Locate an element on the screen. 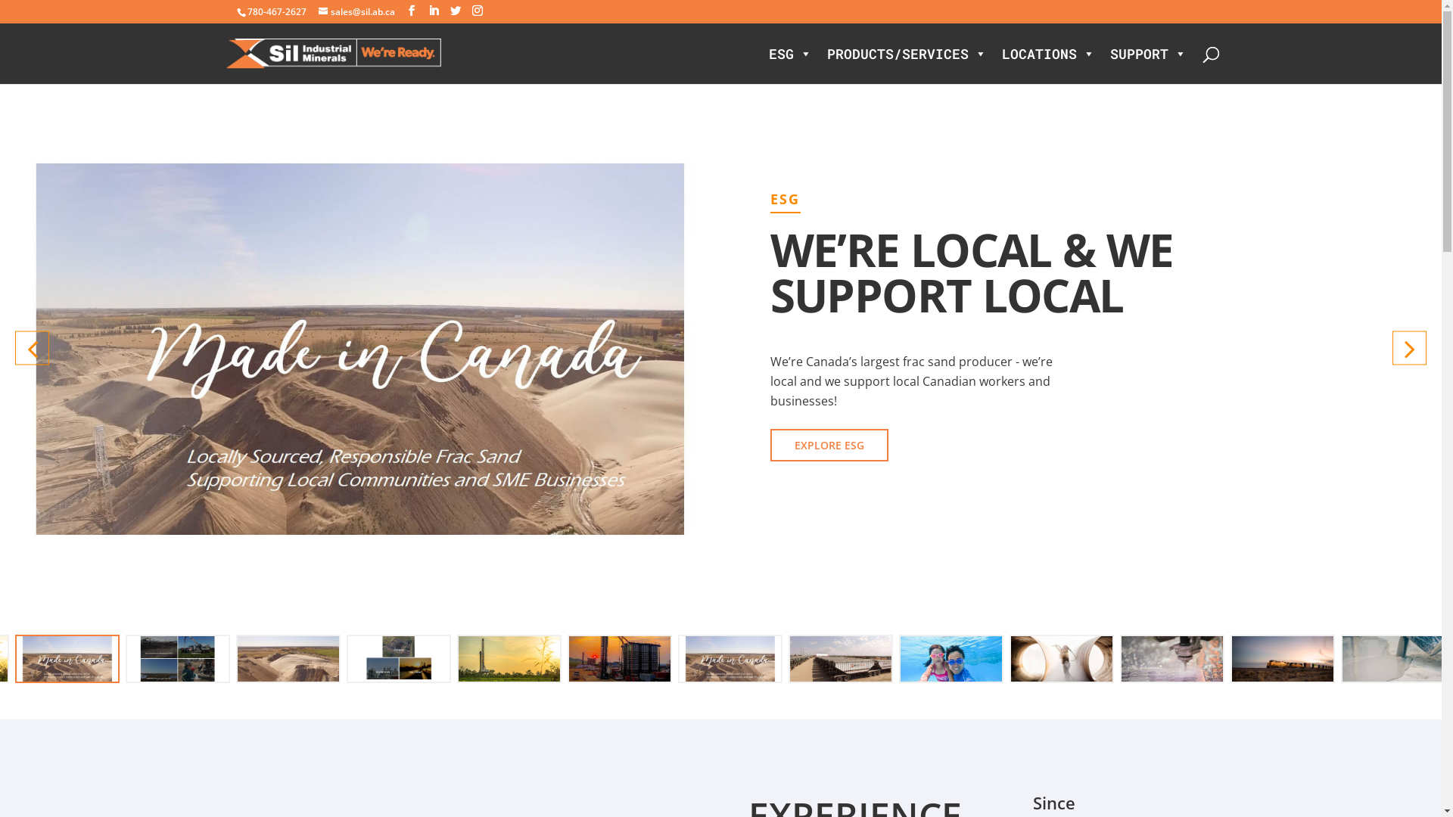  LOCATIONS is located at coordinates (1049, 54).